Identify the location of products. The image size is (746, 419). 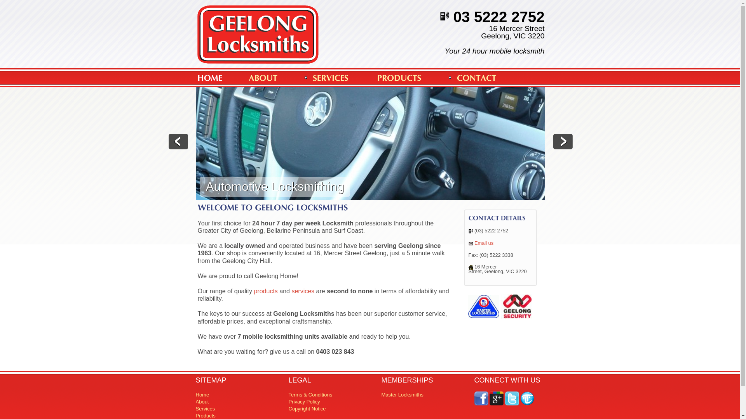
(266, 291).